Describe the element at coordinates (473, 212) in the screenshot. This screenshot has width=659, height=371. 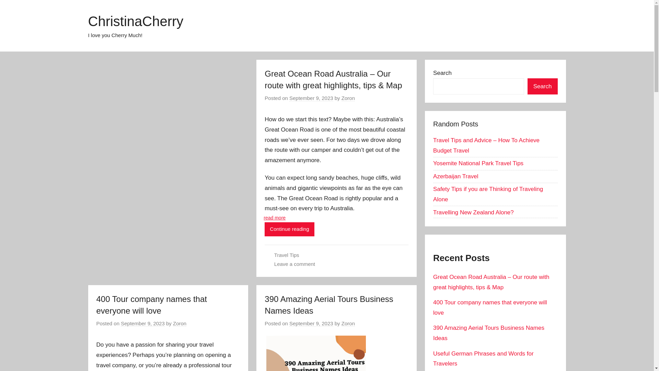
I see `Permalink to Travelling New Zealand Alone?` at that location.